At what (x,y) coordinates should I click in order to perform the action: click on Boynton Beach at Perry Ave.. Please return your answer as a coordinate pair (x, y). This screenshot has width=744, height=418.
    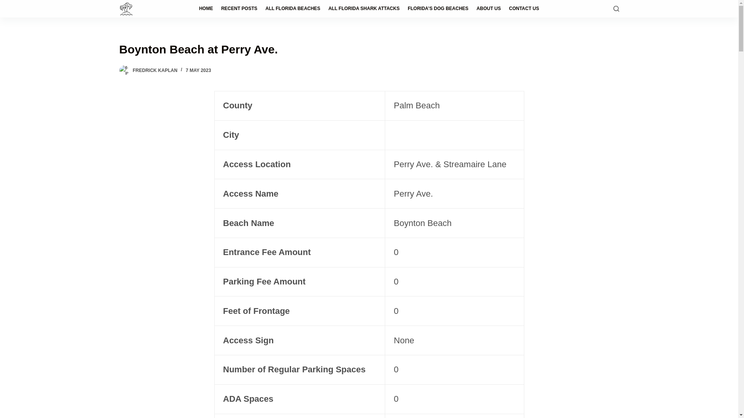
    Looking at the image, I should click on (369, 49).